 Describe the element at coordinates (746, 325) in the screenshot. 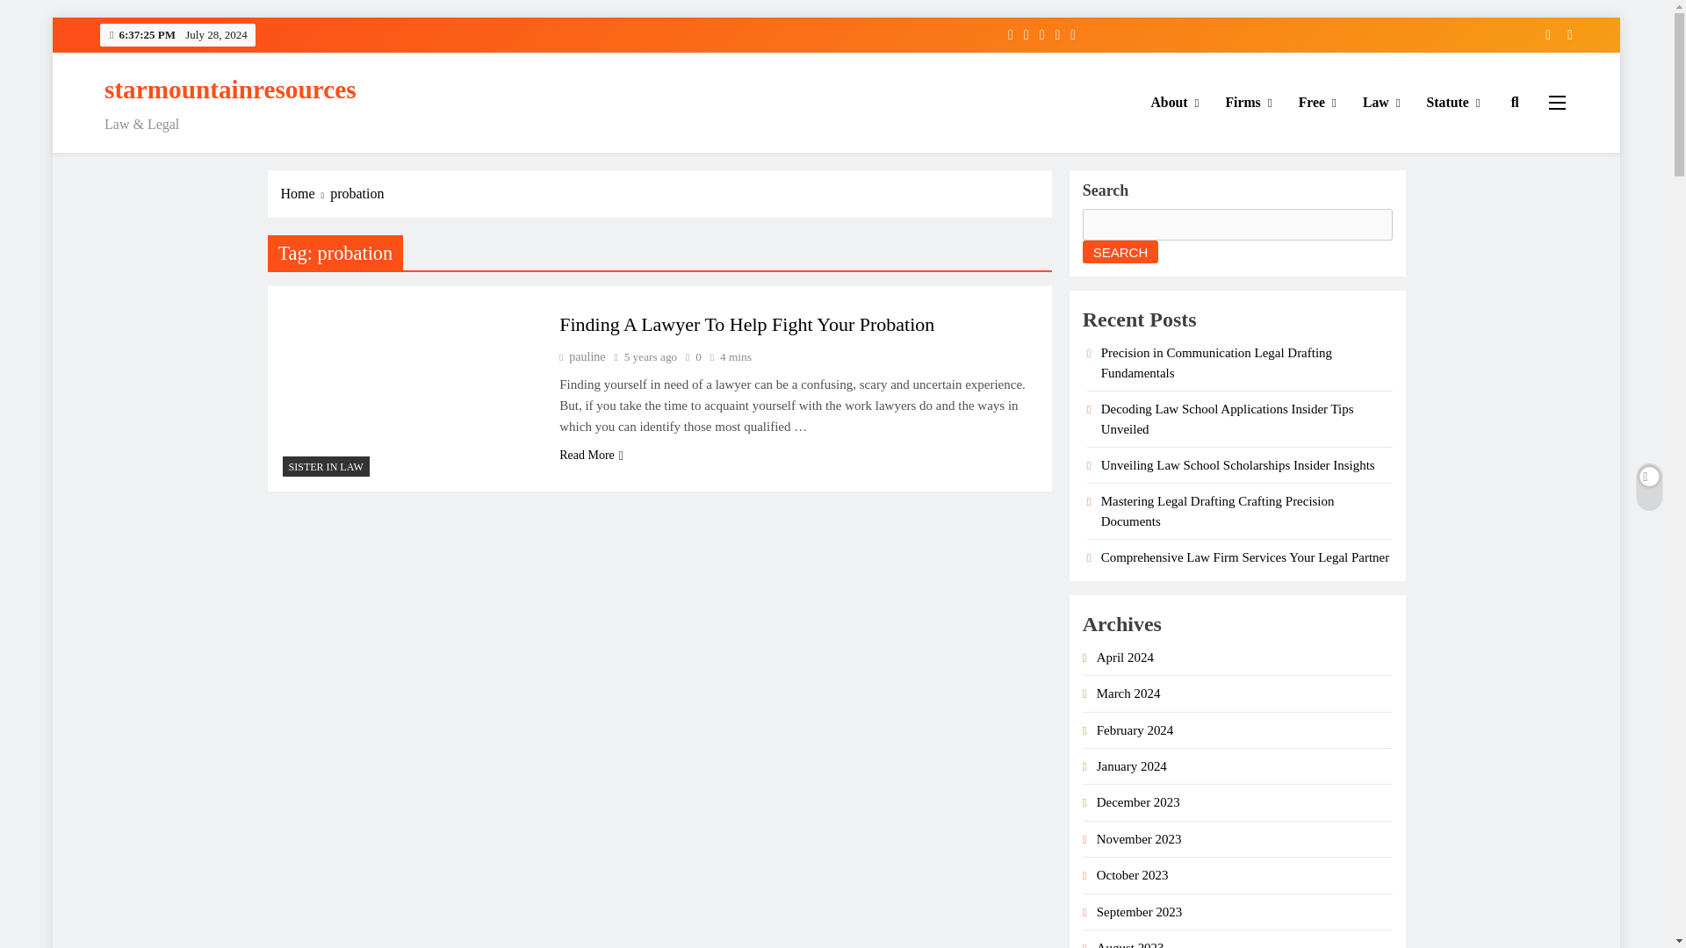

I see `Finding A Lawyer To Help Fight Your Probation` at that location.